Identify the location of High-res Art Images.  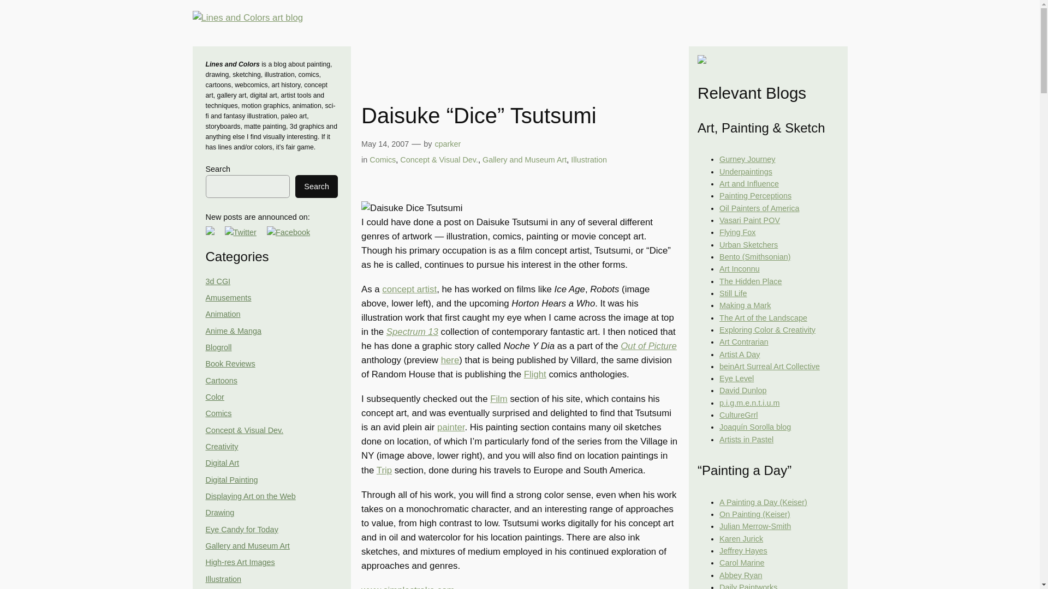
(240, 562).